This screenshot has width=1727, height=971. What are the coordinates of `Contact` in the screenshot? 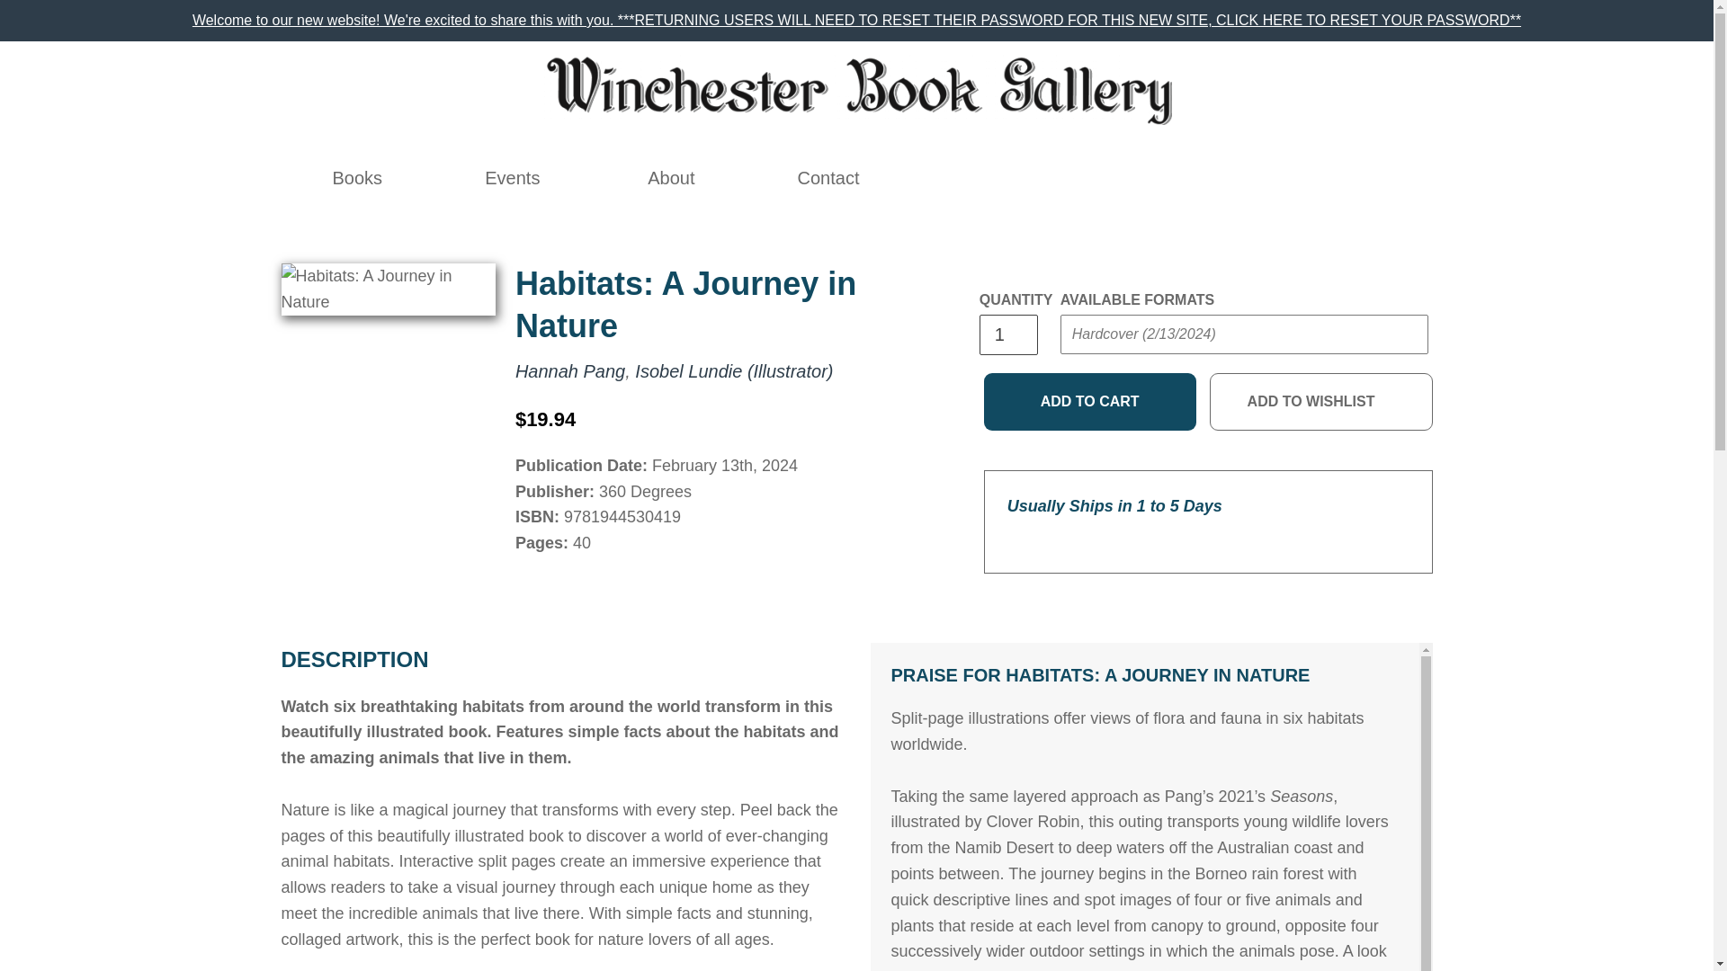 It's located at (828, 178).